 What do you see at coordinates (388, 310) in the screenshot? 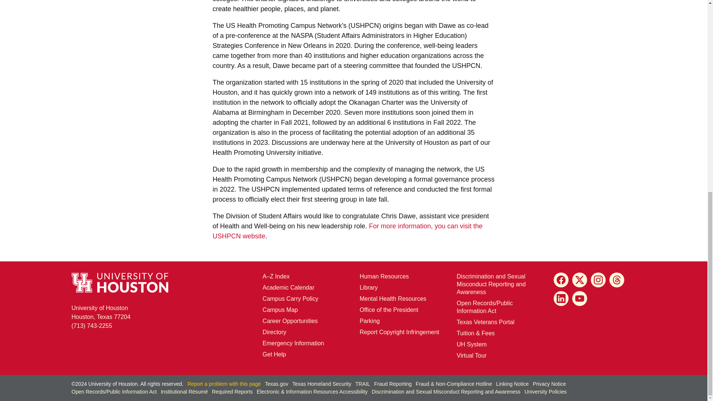
I see `Office of the President` at bounding box center [388, 310].